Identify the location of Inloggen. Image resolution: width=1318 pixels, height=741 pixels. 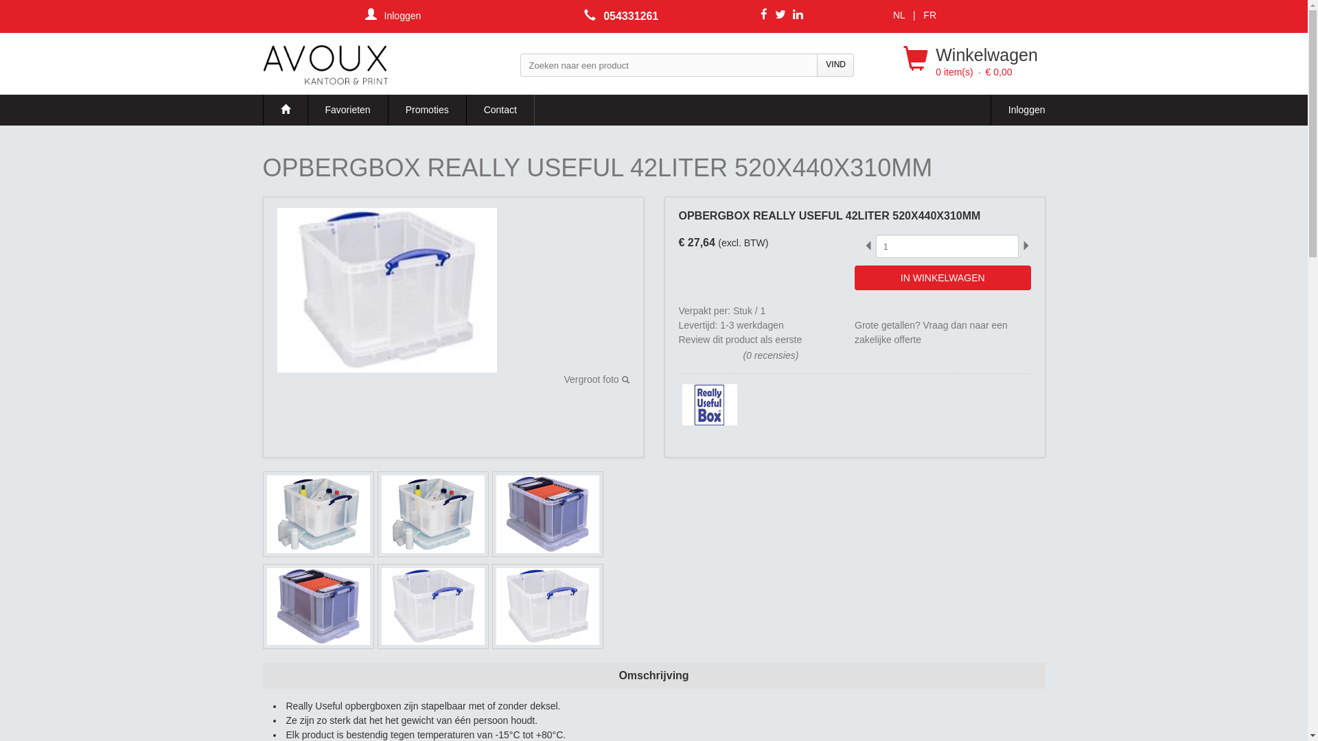
(1019, 110).